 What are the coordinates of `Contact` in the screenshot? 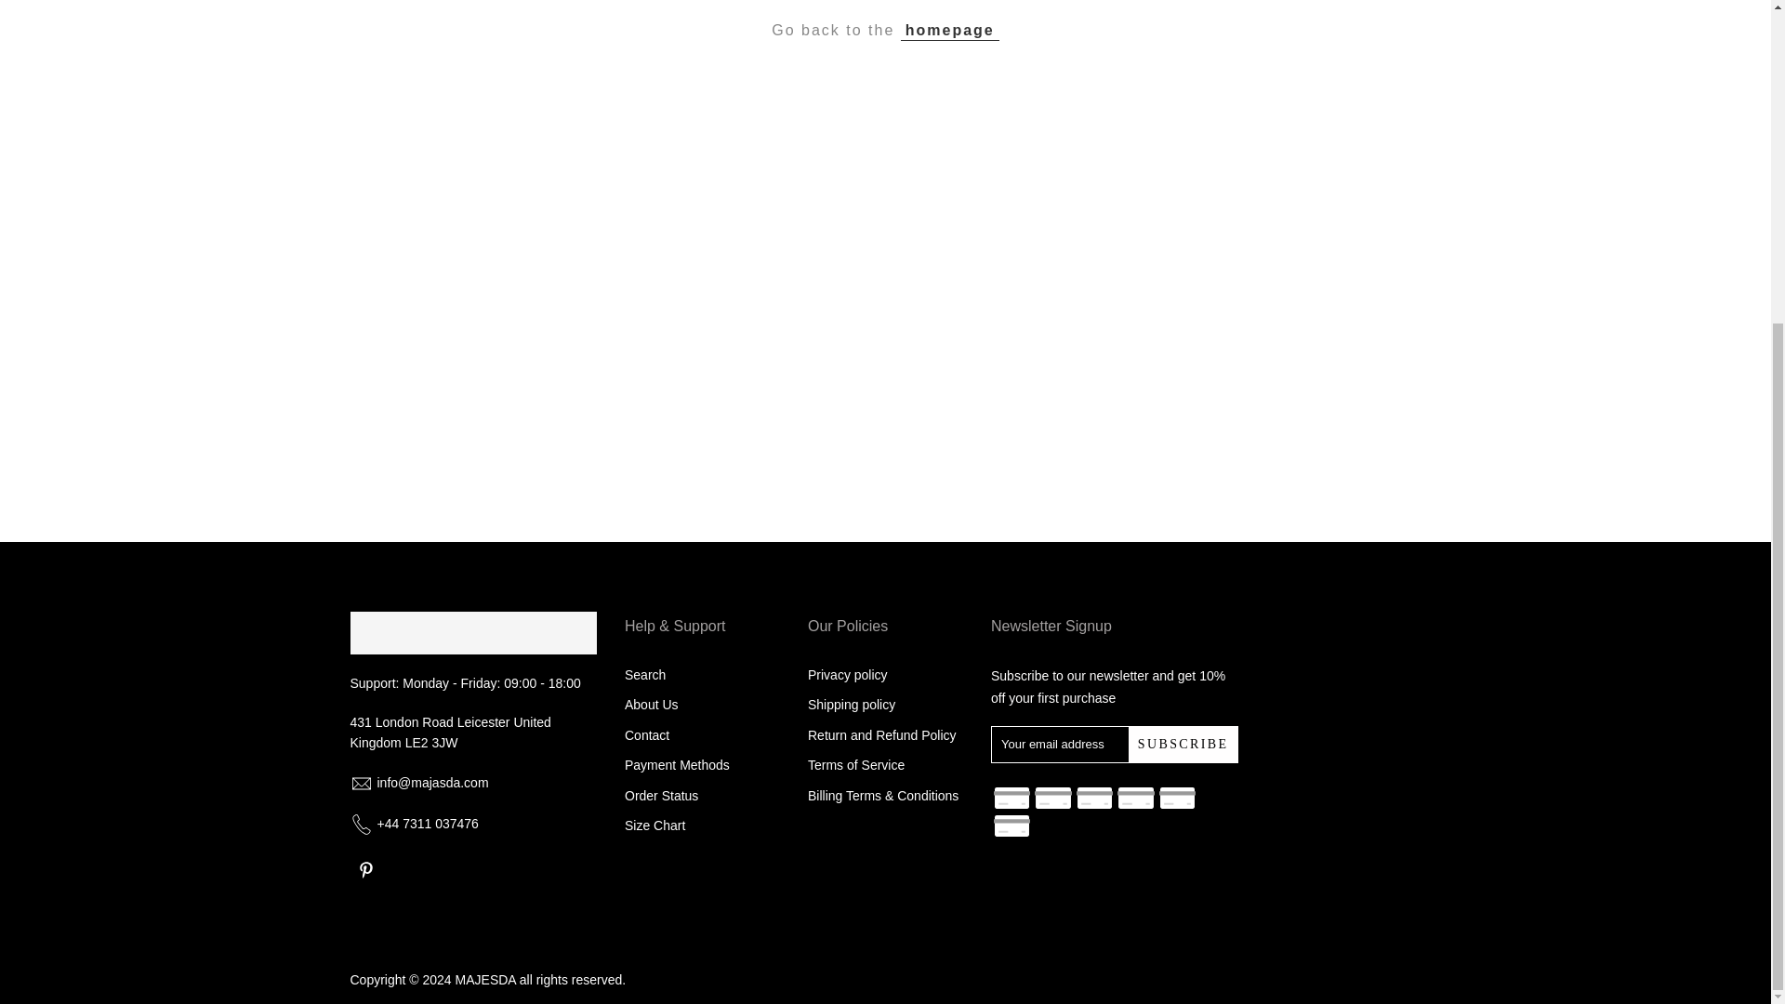 It's located at (647, 735).